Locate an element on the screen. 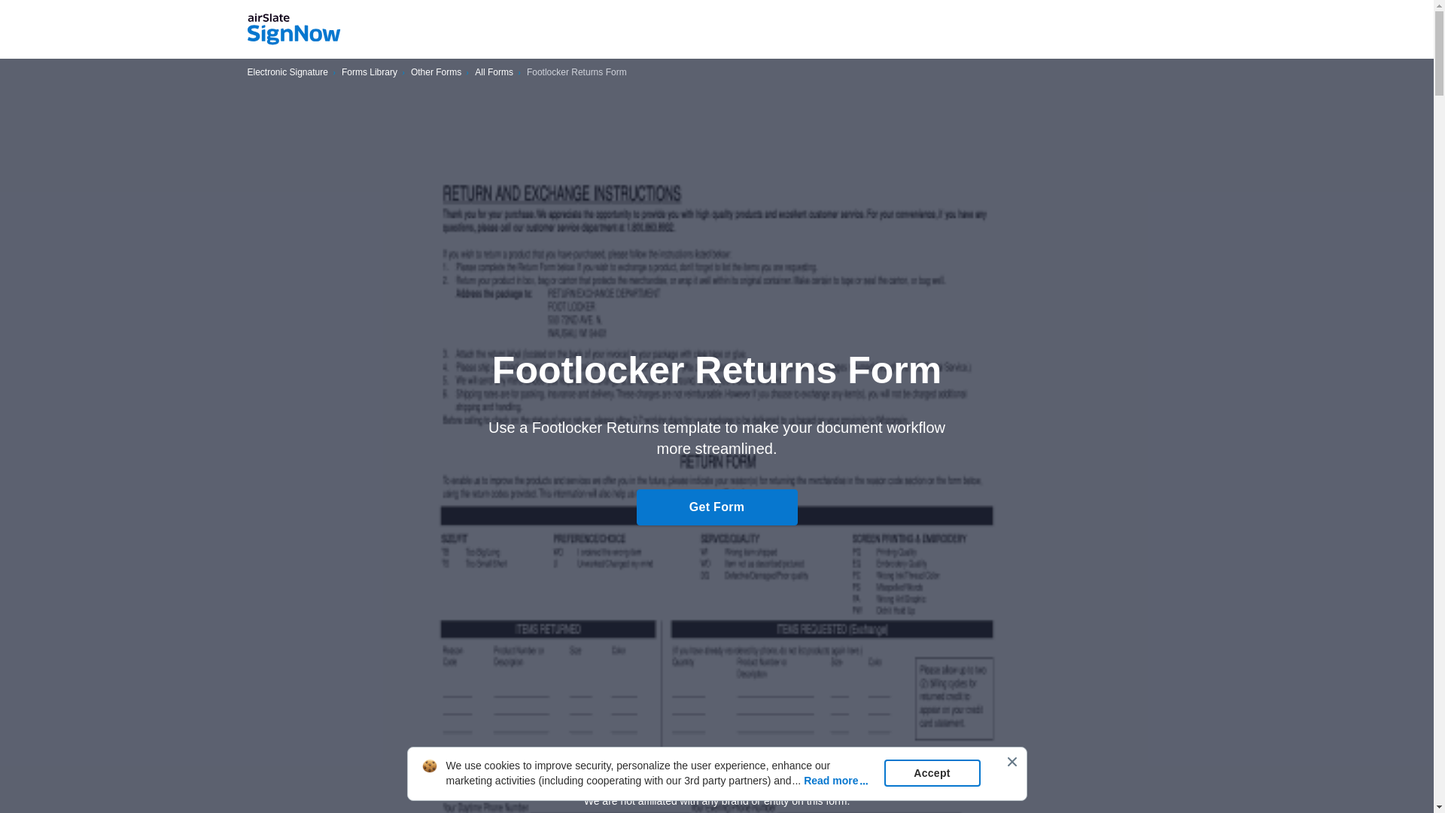  Forms Library is located at coordinates (369, 72).